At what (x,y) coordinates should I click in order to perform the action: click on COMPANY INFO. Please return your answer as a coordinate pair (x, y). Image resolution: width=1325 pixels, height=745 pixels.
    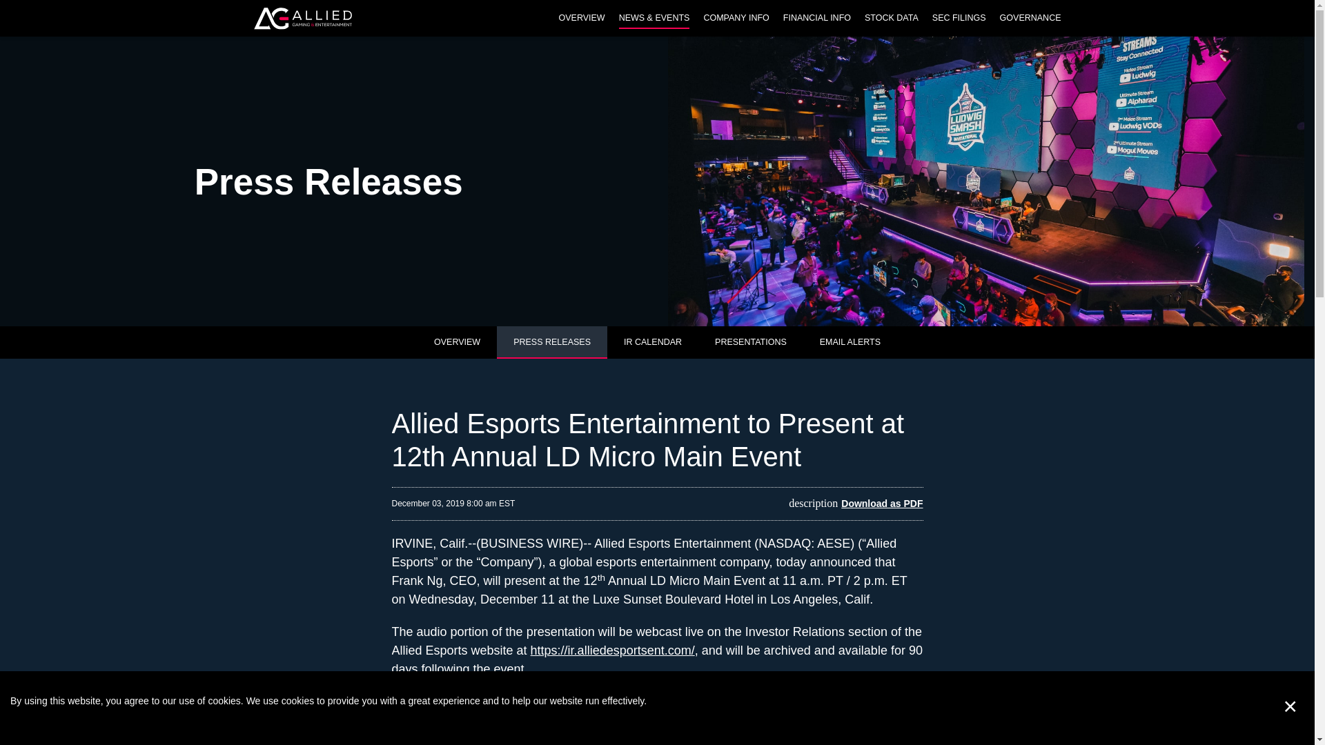
    Looking at the image, I should click on (736, 24).